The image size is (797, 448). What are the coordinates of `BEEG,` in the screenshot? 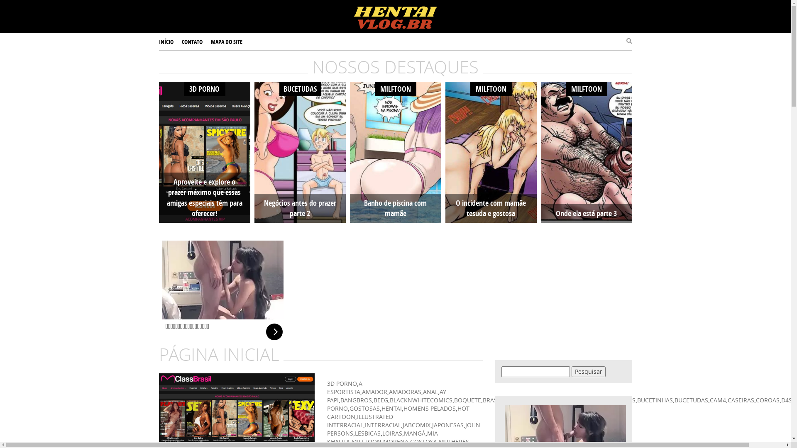 It's located at (382, 400).